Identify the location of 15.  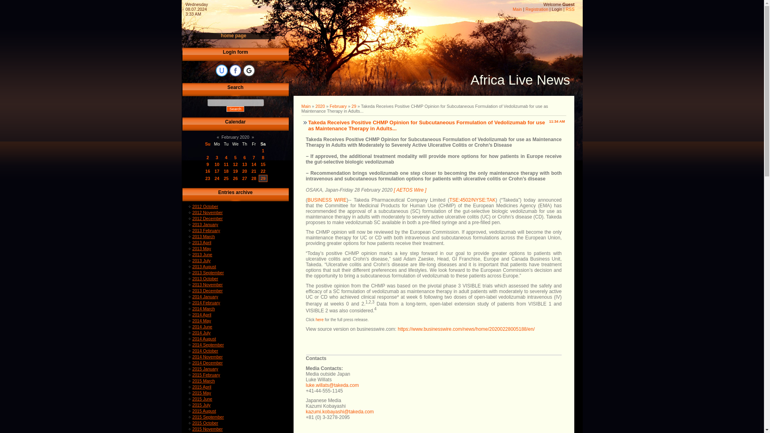
(263, 164).